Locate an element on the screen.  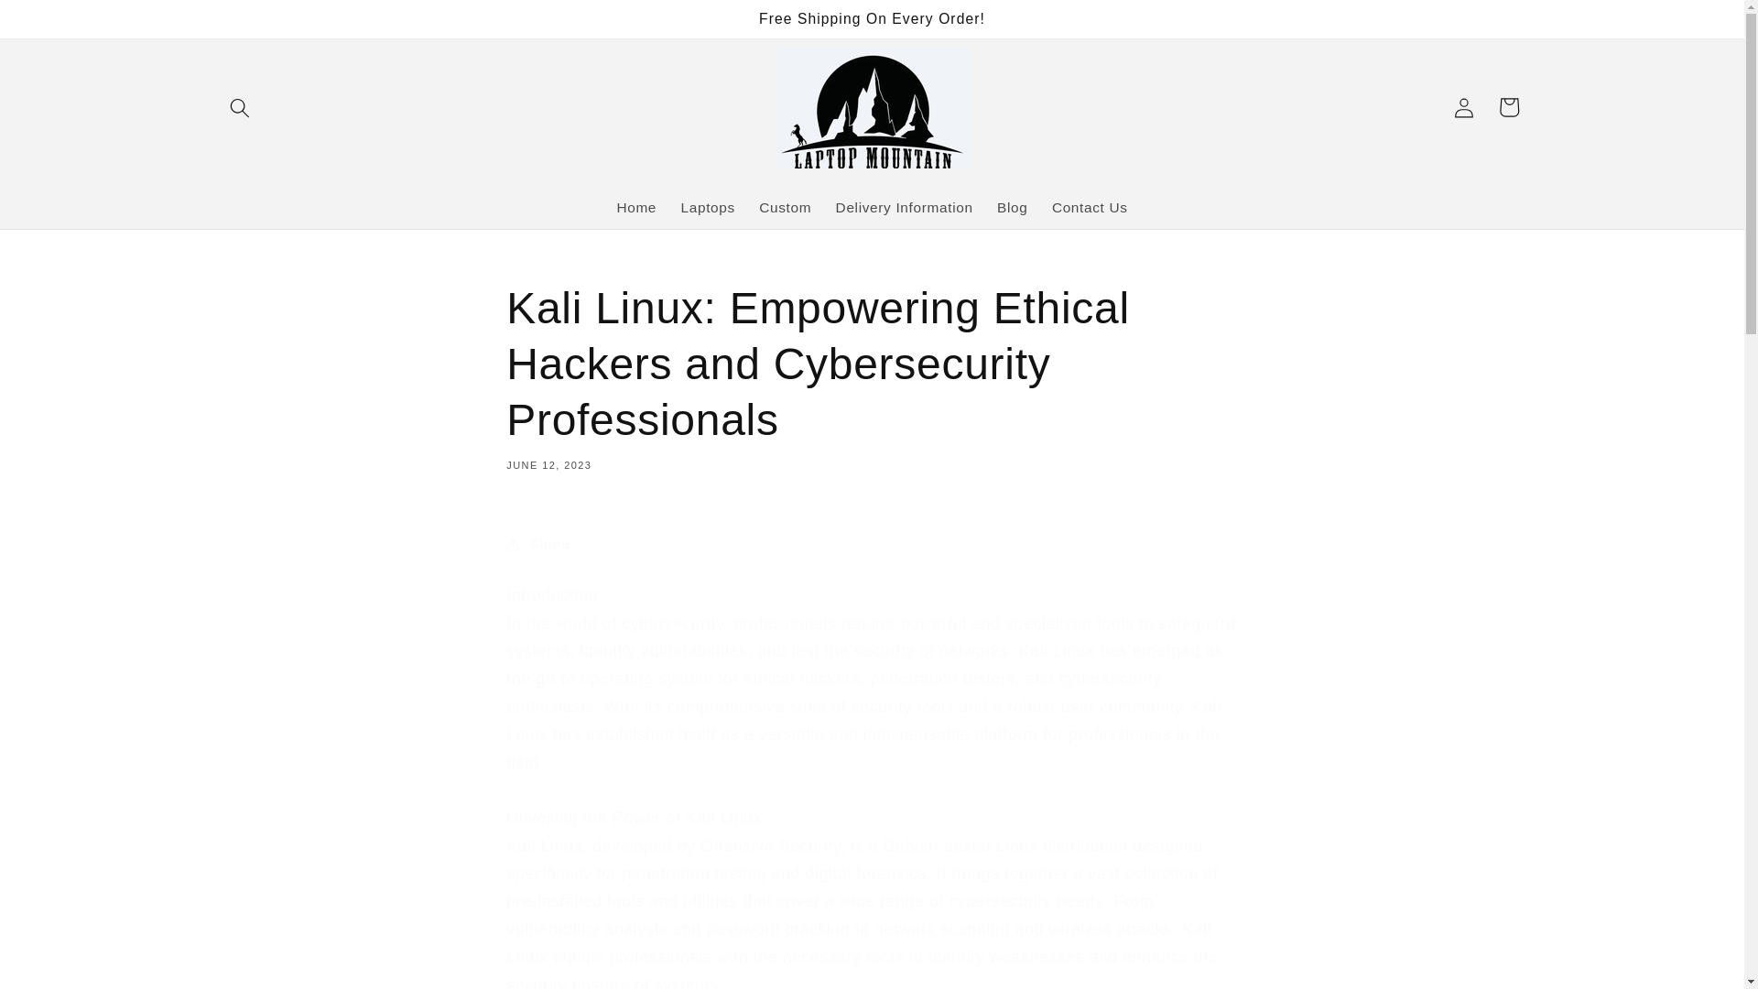
Laptops is located at coordinates (707, 207).